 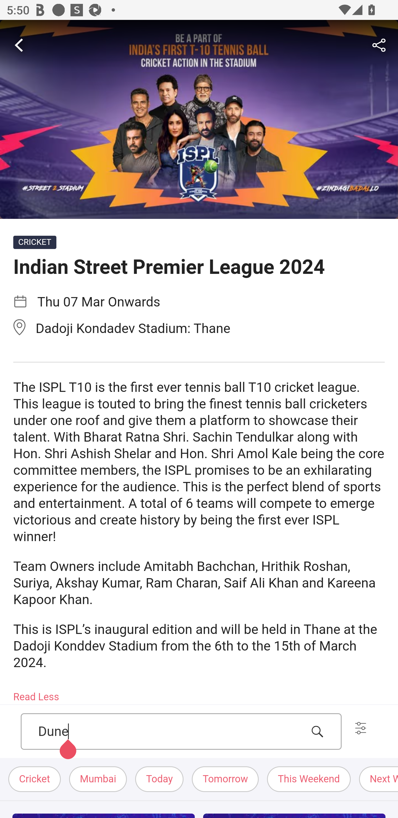 What do you see at coordinates (35, 779) in the screenshot?
I see `Cricket` at bounding box center [35, 779].